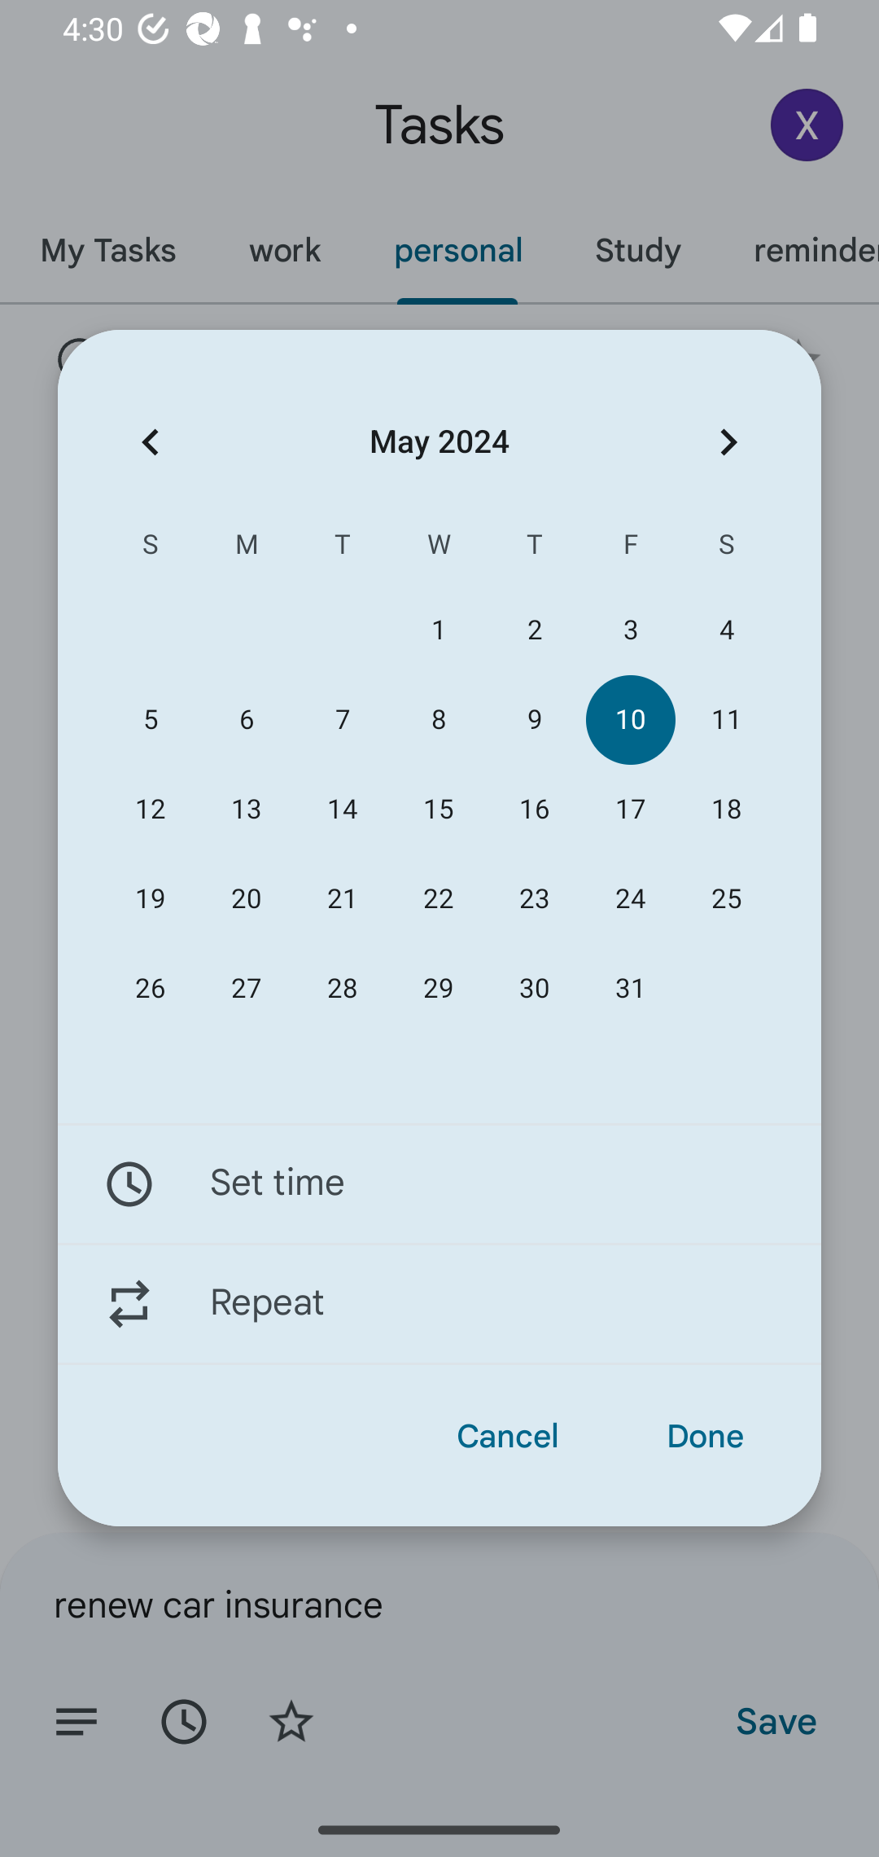 Image resolution: width=879 pixels, height=1857 pixels. I want to click on 11 11 May 2024, so click(726, 720).